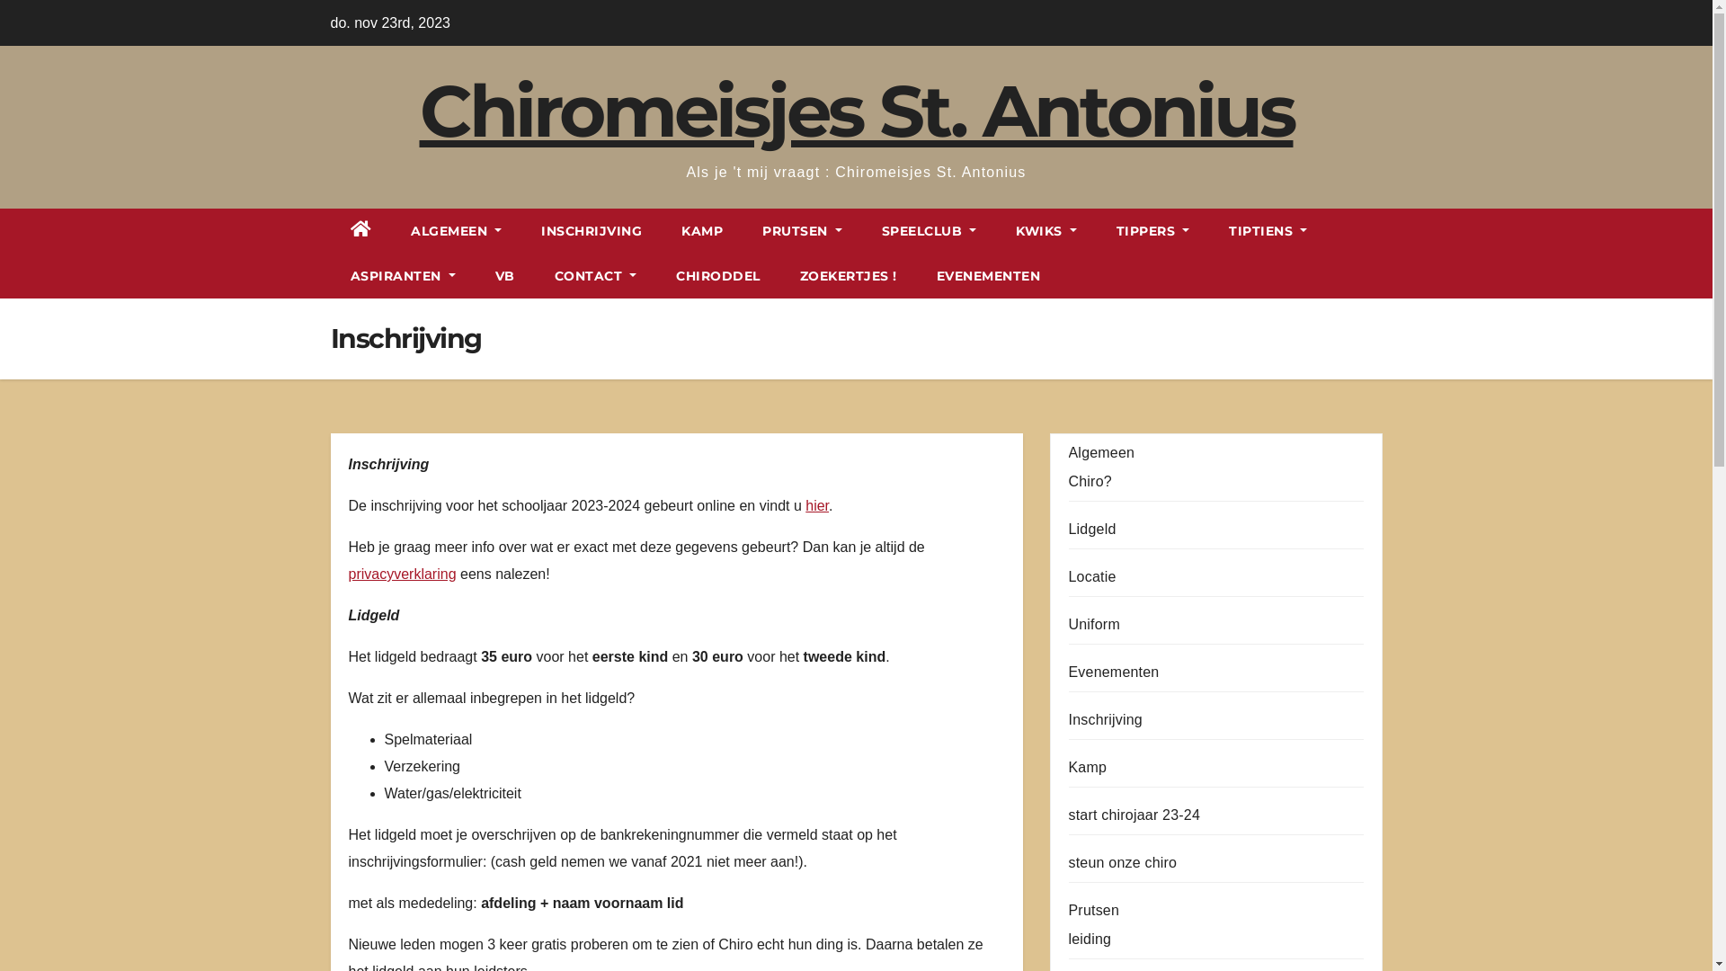  What do you see at coordinates (1122, 863) in the screenshot?
I see `steun onze chiro` at bounding box center [1122, 863].